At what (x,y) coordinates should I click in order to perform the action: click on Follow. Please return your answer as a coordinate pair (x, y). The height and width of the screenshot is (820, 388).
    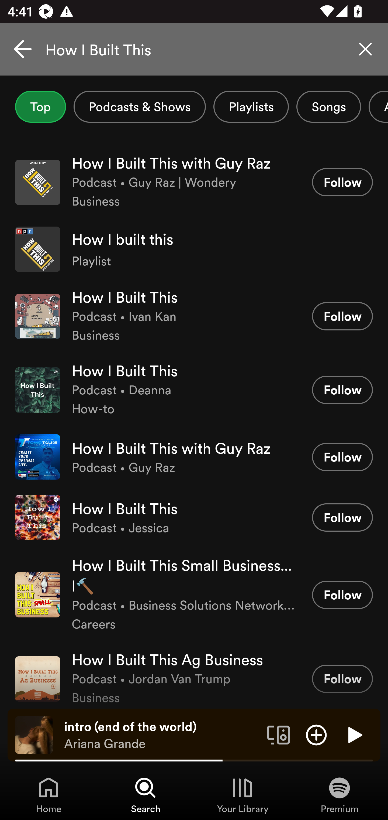
    Looking at the image, I should click on (342, 457).